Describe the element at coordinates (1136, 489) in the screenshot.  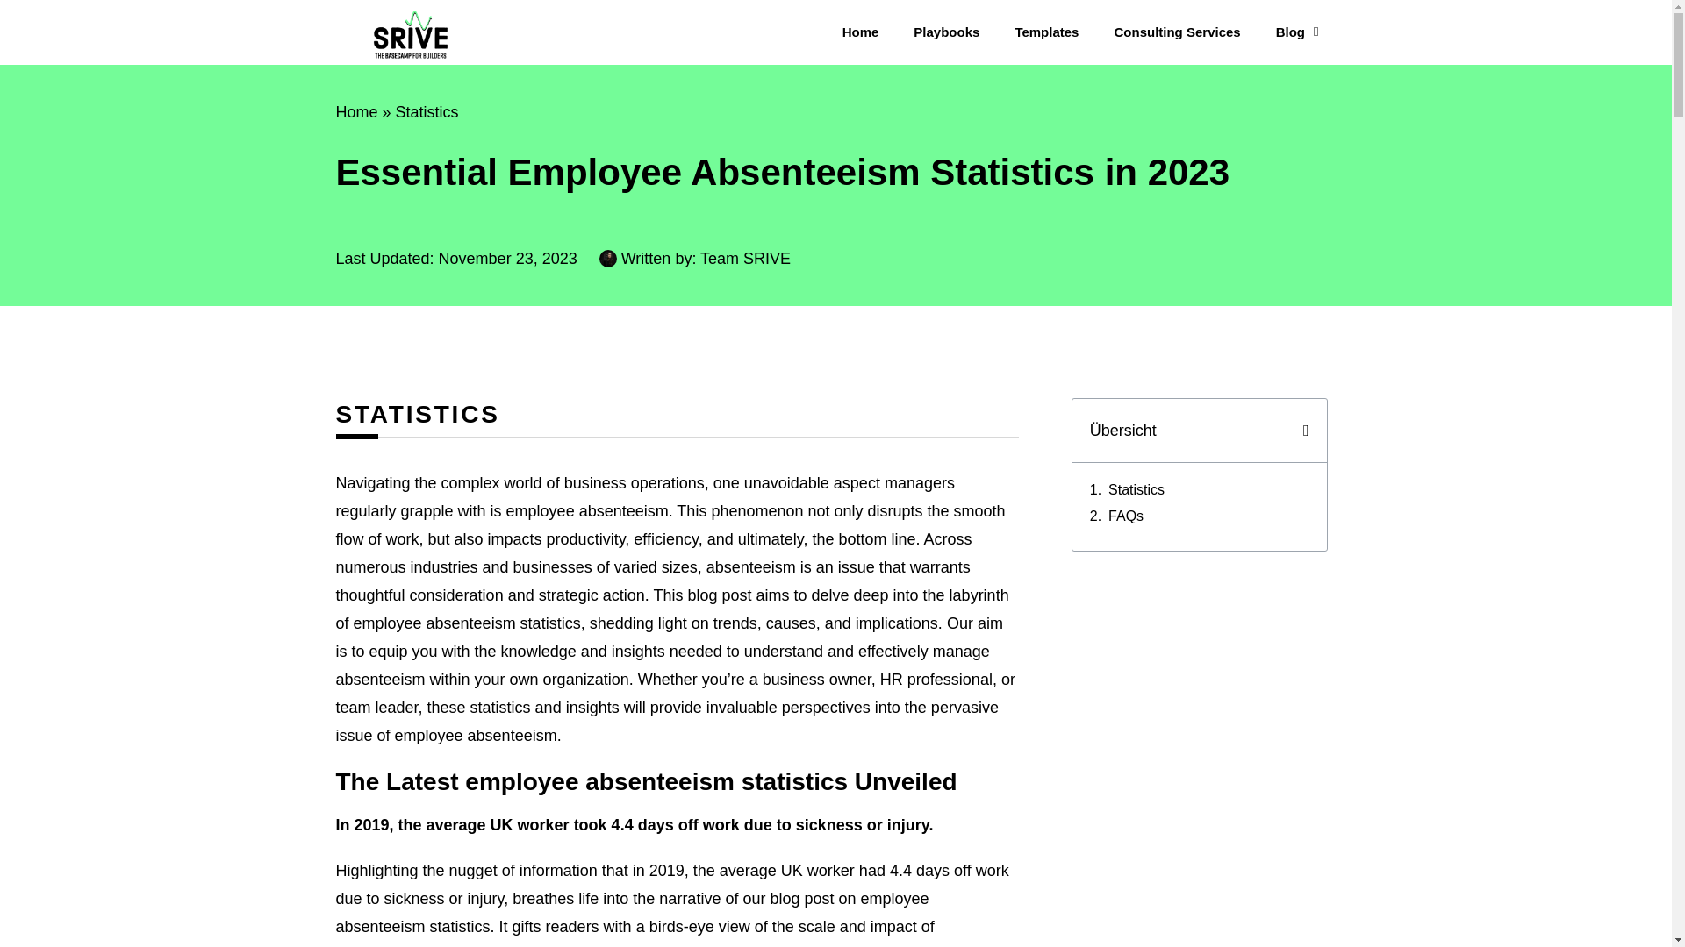
I see `Statistics` at that location.